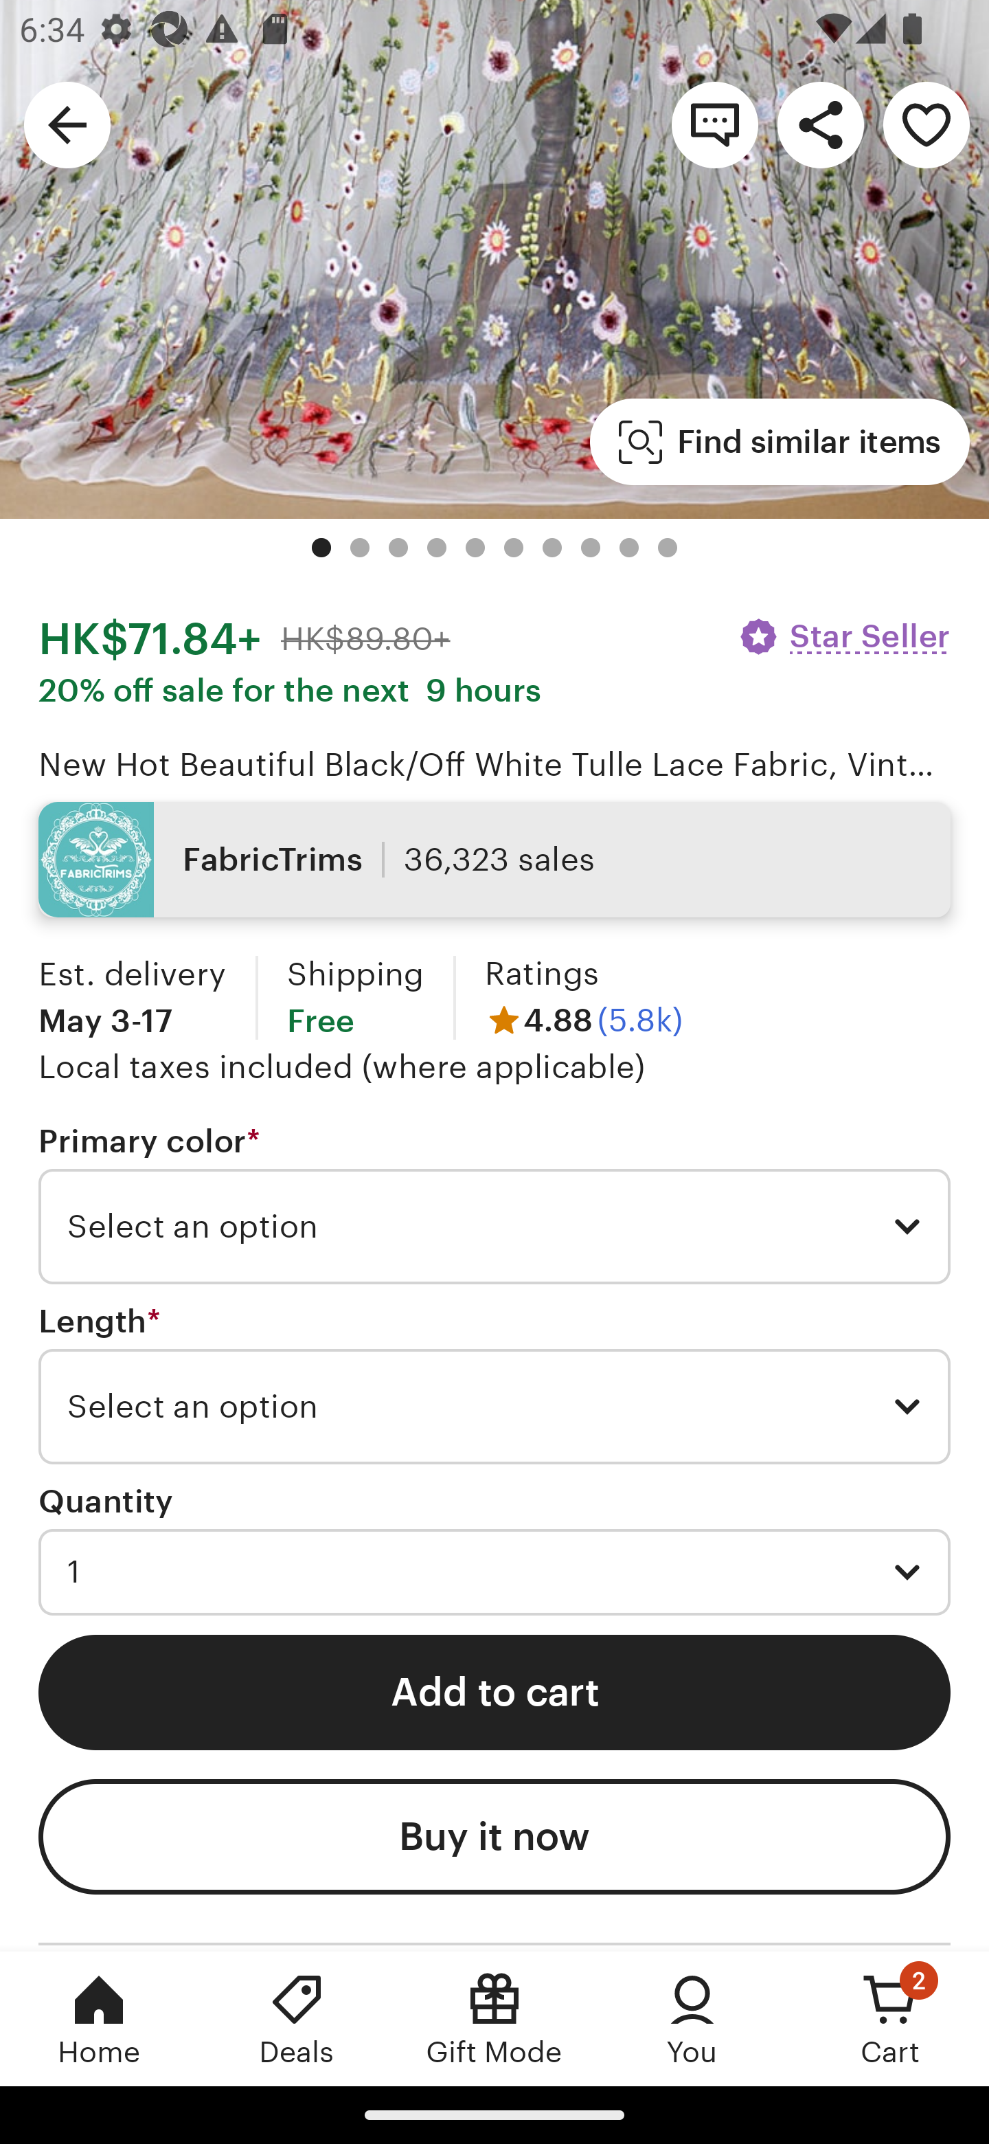  What do you see at coordinates (297, 2018) in the screenshot?
I see `Deals` at bounding box center [297, 2018].